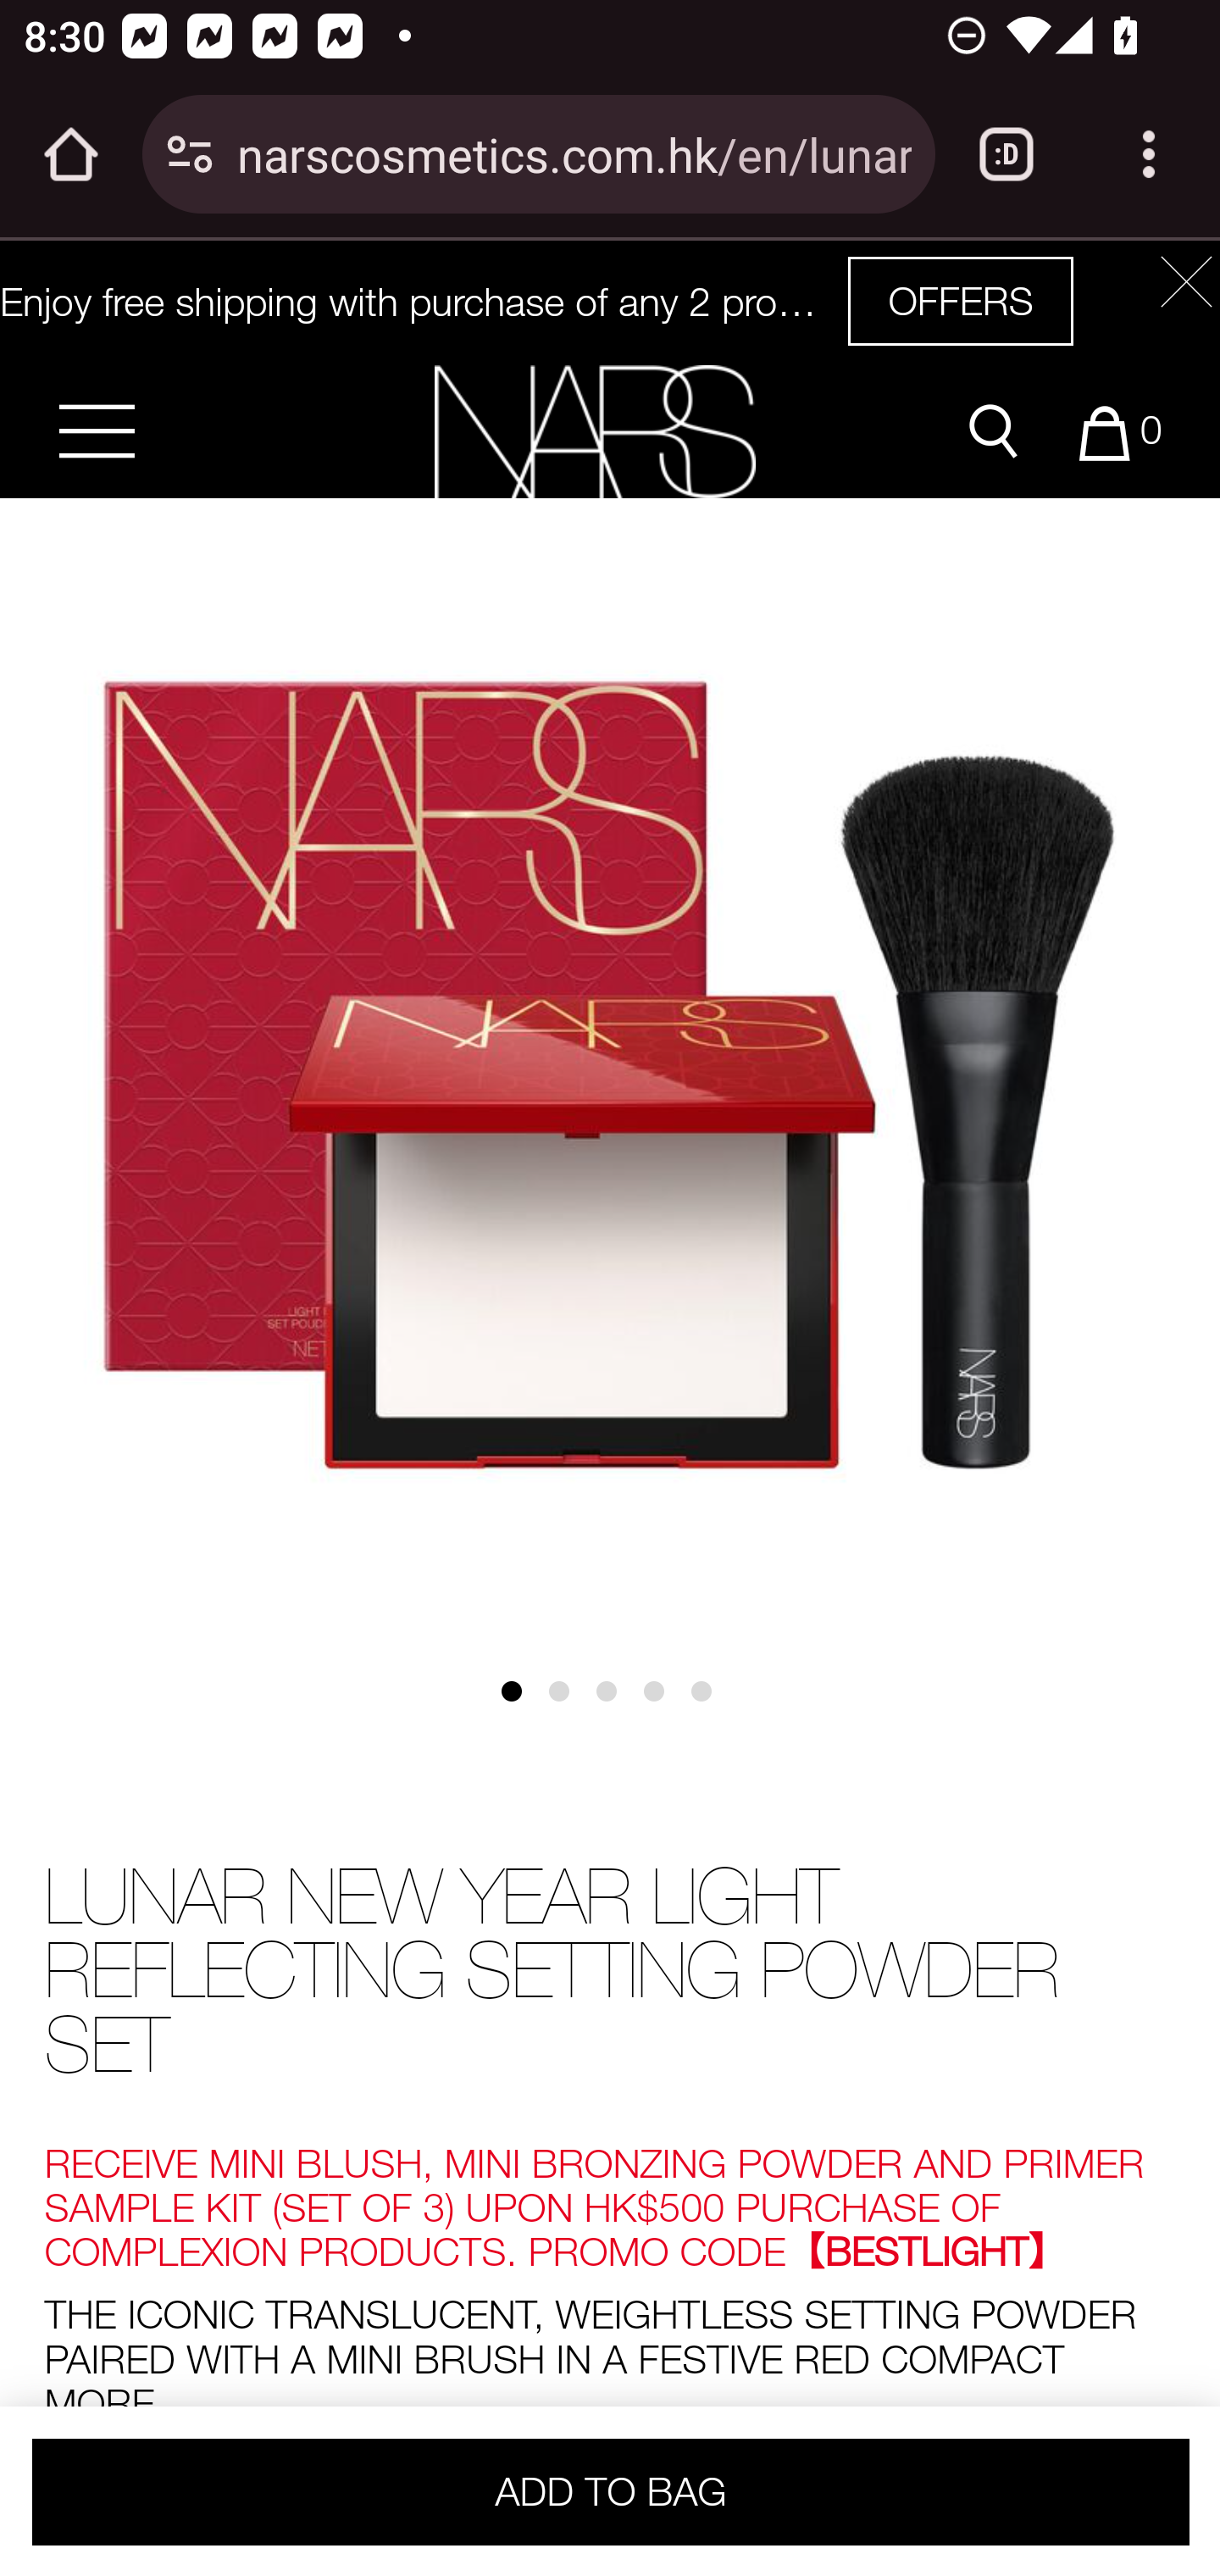 This screenshot has width=1220, height=2576. Describe the element at coordinates (522, 1703) in the screenshot. I see `1` at that location.